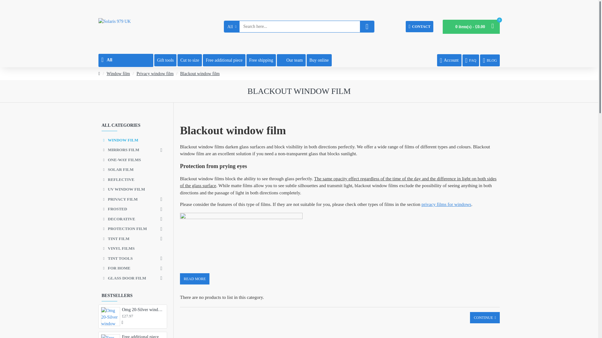 This screenshot has width=602, height=338. Describe the element at coordinates (110, 336) in the screenshot. I see `Free additional piece` at that location.